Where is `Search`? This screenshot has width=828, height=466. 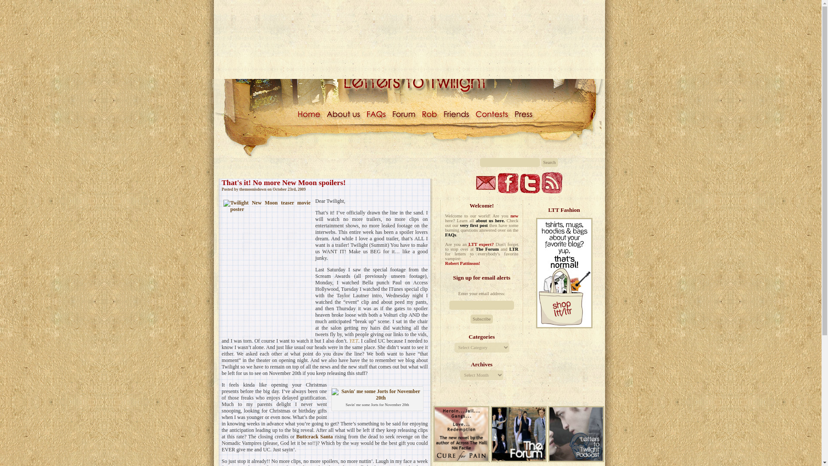
Search is located at coordinates (549, 162).